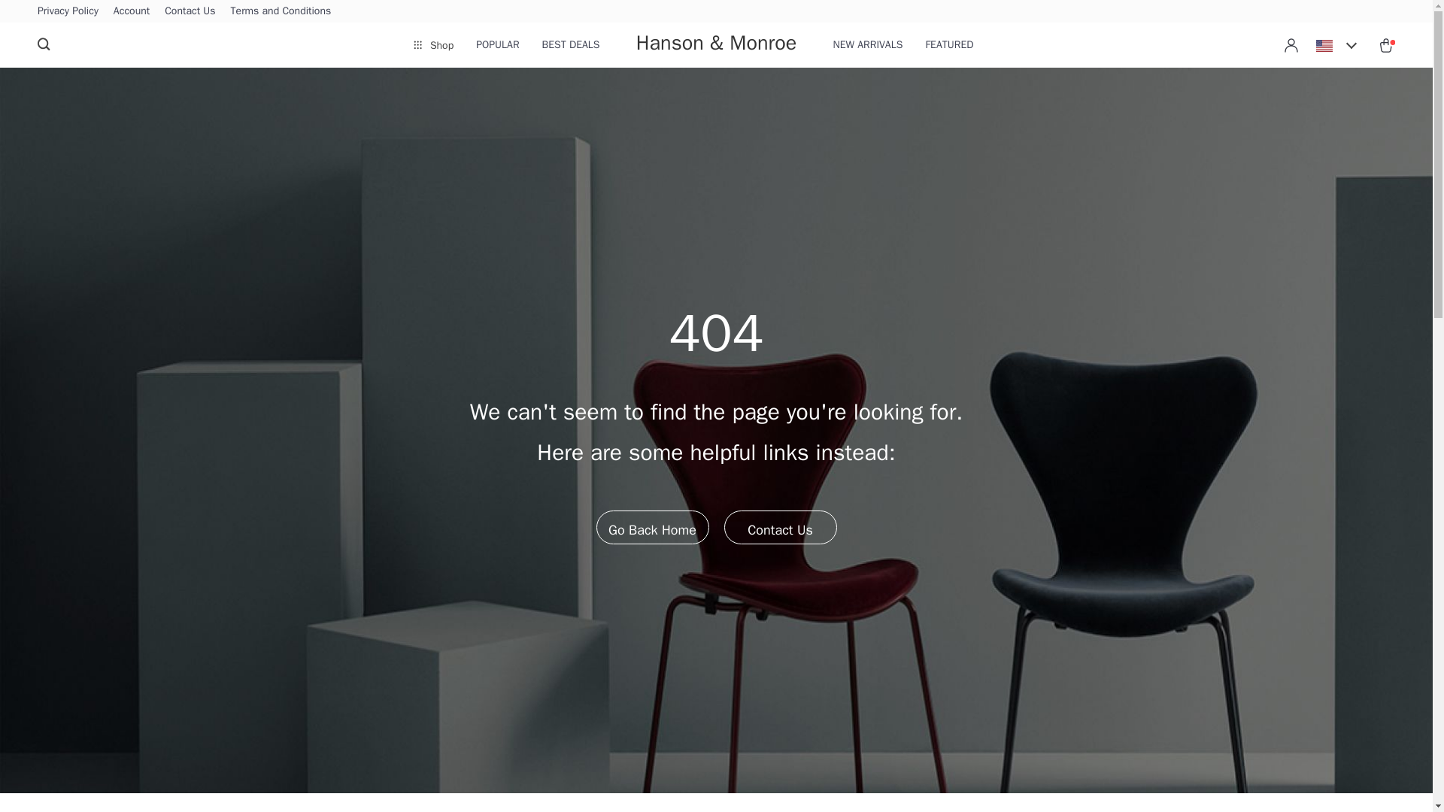  Describe the element at coordinates (779, 526) in the screenshot. I see `Contact Us` at that location.